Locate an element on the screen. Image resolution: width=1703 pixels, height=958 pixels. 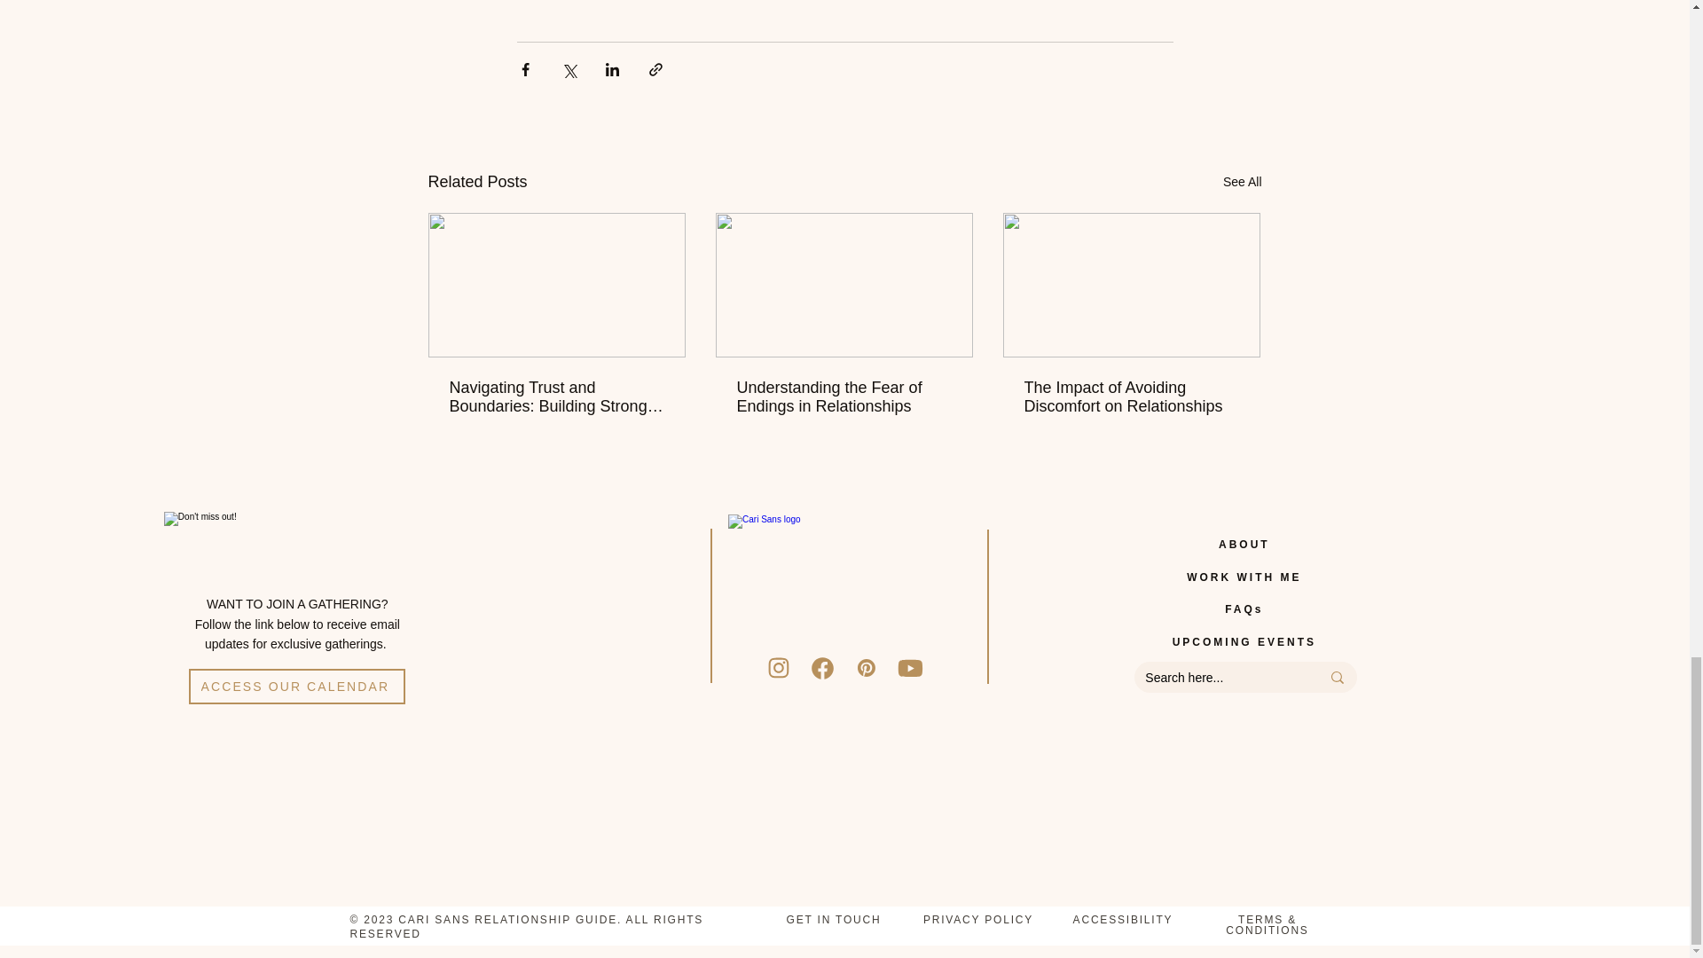
ACCESS OUR CALENDAR is located at coordinates (296, 686).